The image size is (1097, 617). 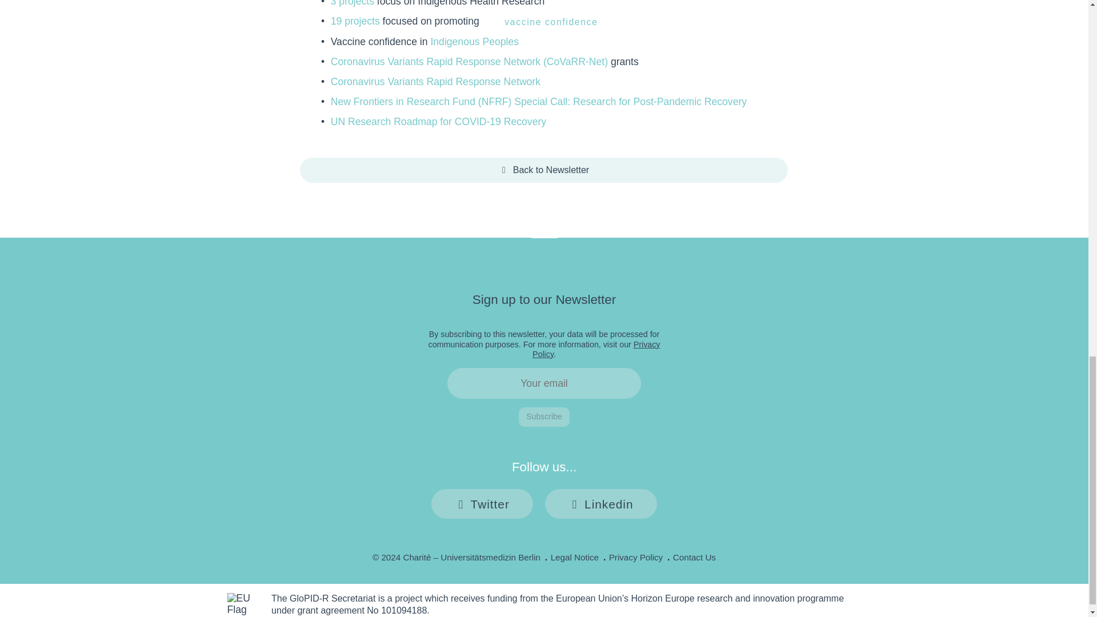 I want to click on Privacy Policy, so click(x=596, y=349).